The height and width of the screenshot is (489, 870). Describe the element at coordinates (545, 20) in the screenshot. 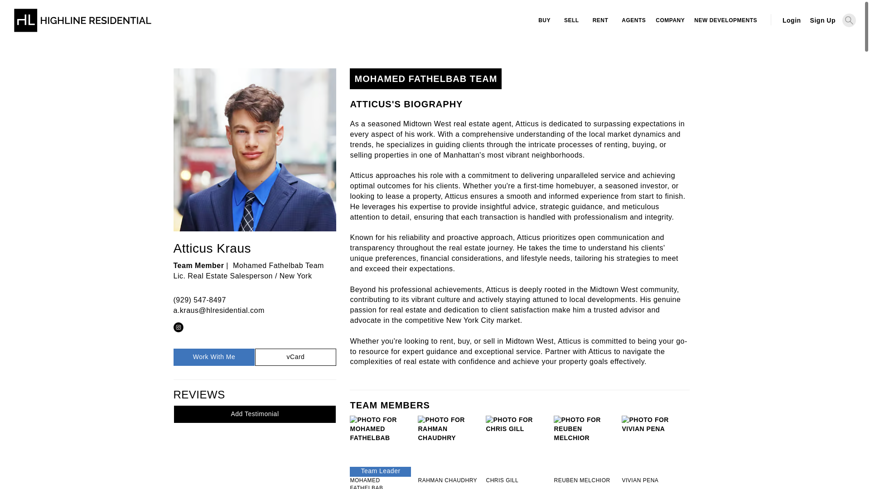

I see `BUY` at that location.